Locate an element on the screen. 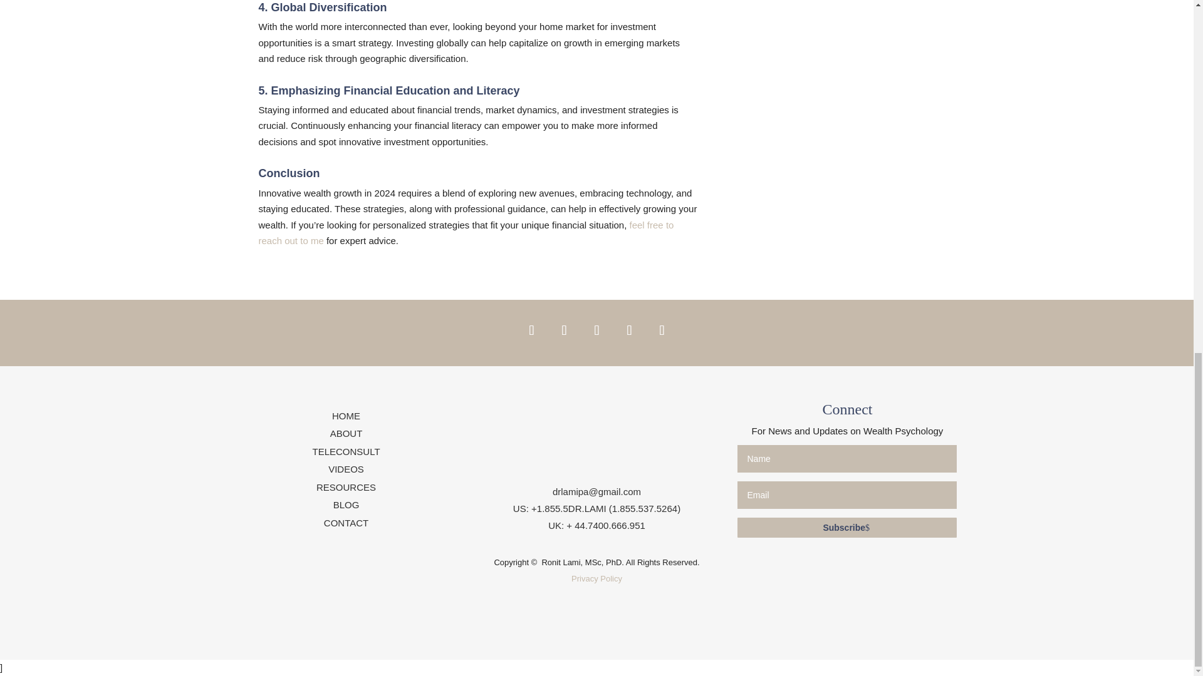 This screenshot has height=676, width=1203. Follow on Instagram is located at coordinates (596, 330).